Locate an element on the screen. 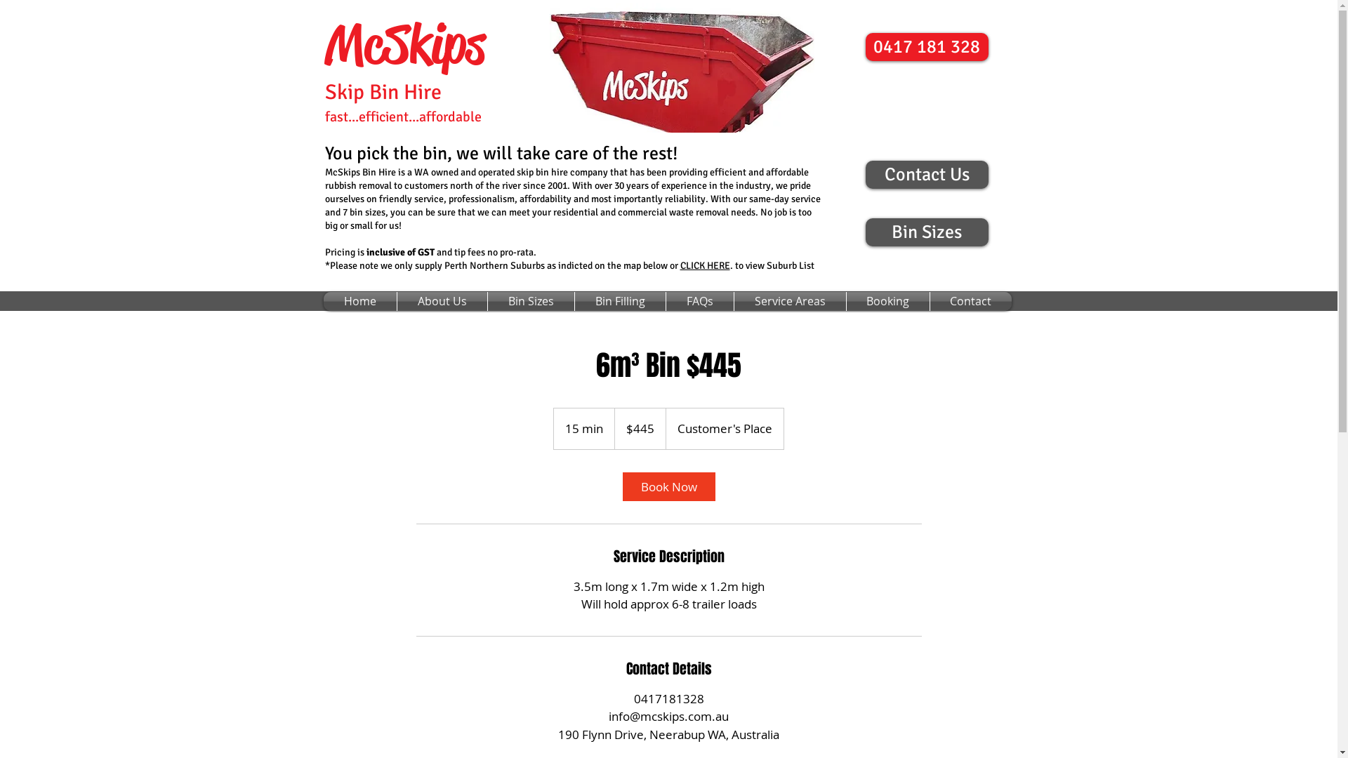 The height and width of the screenshot is (758, 1348). Book Now is located at coordinates (668, 486).